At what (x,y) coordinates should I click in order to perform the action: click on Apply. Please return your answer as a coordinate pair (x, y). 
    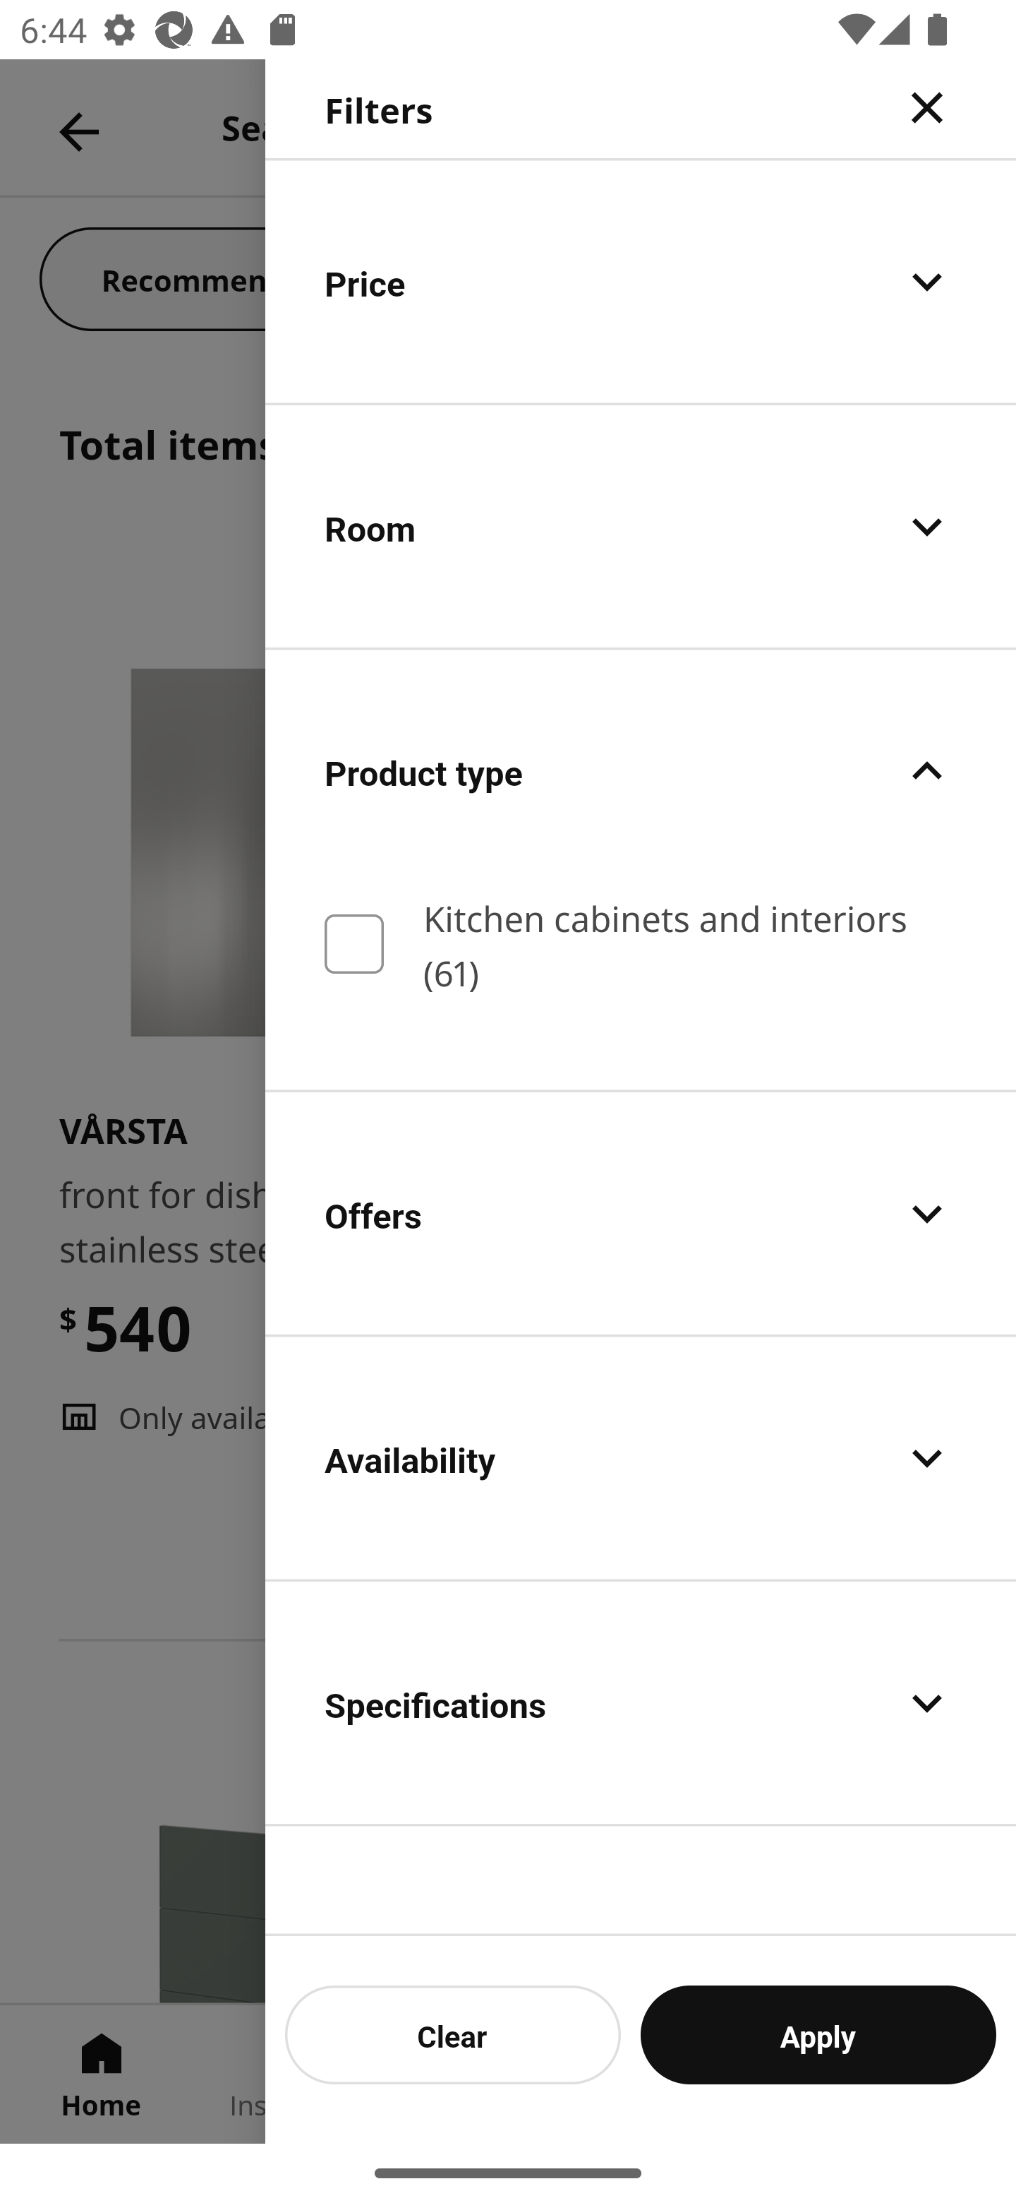
    Looking at the image, I should click on (818, 2034).